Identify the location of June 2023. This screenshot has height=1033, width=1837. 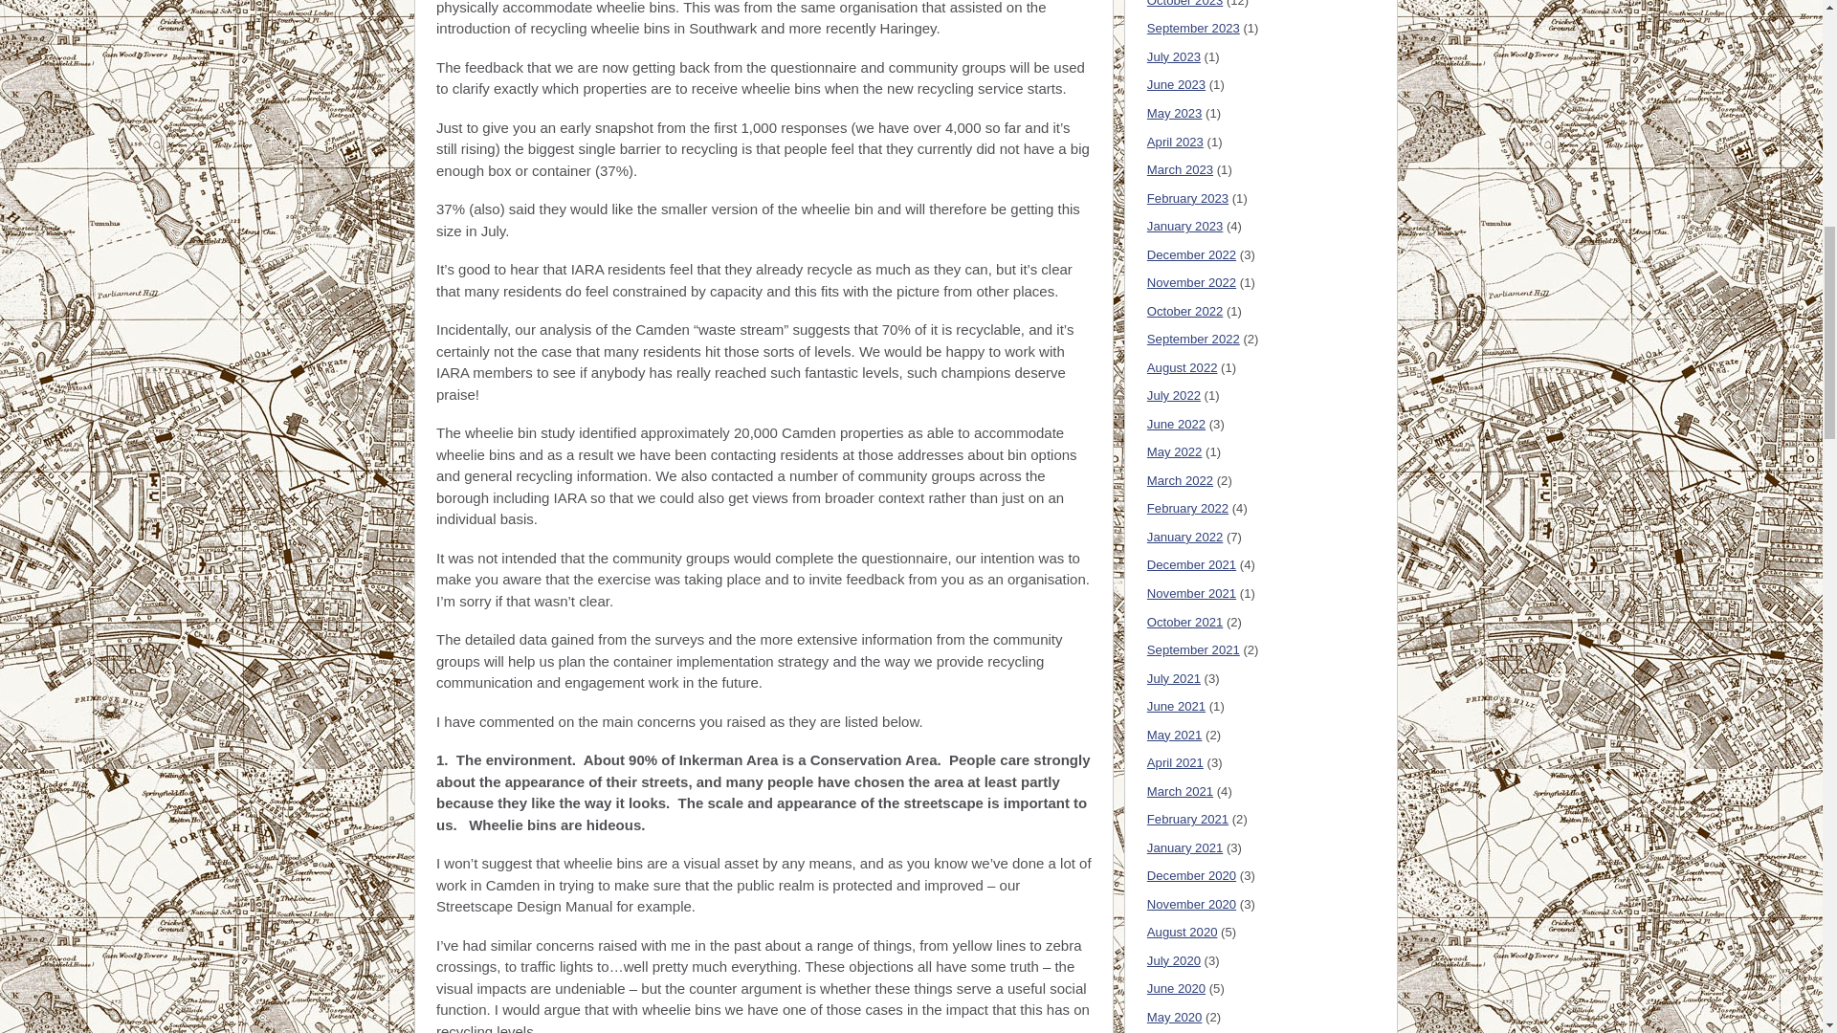
(1175, 84).